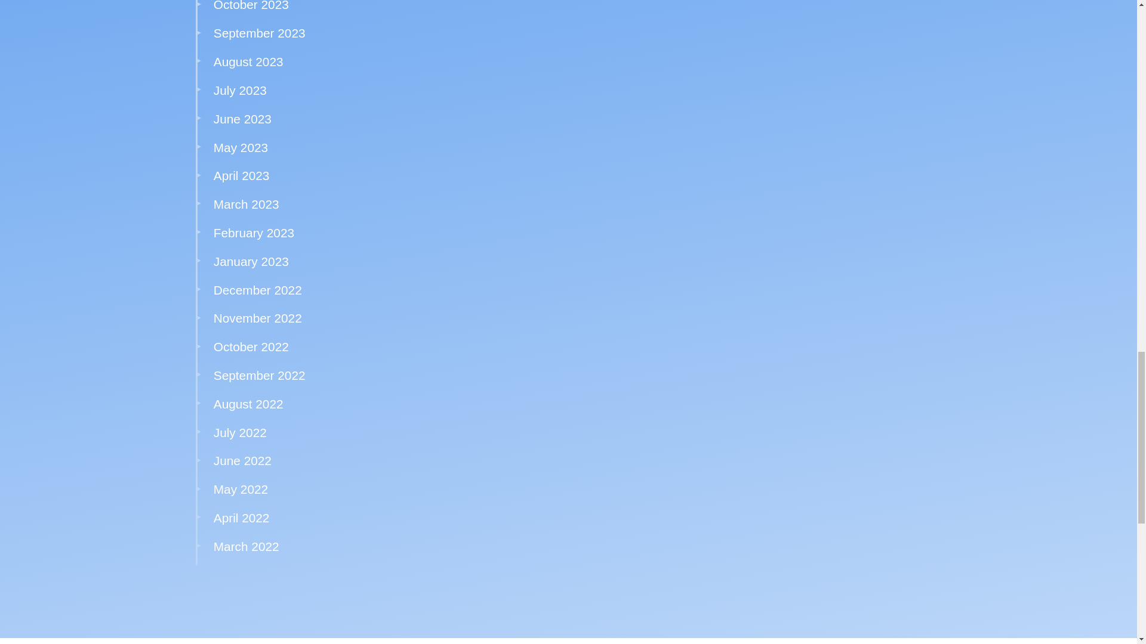 The height and width of the screenshot is (644, 1146). Describe the element at coordinates (246, 204) in the screenshot. I see `March 2023` at that location.